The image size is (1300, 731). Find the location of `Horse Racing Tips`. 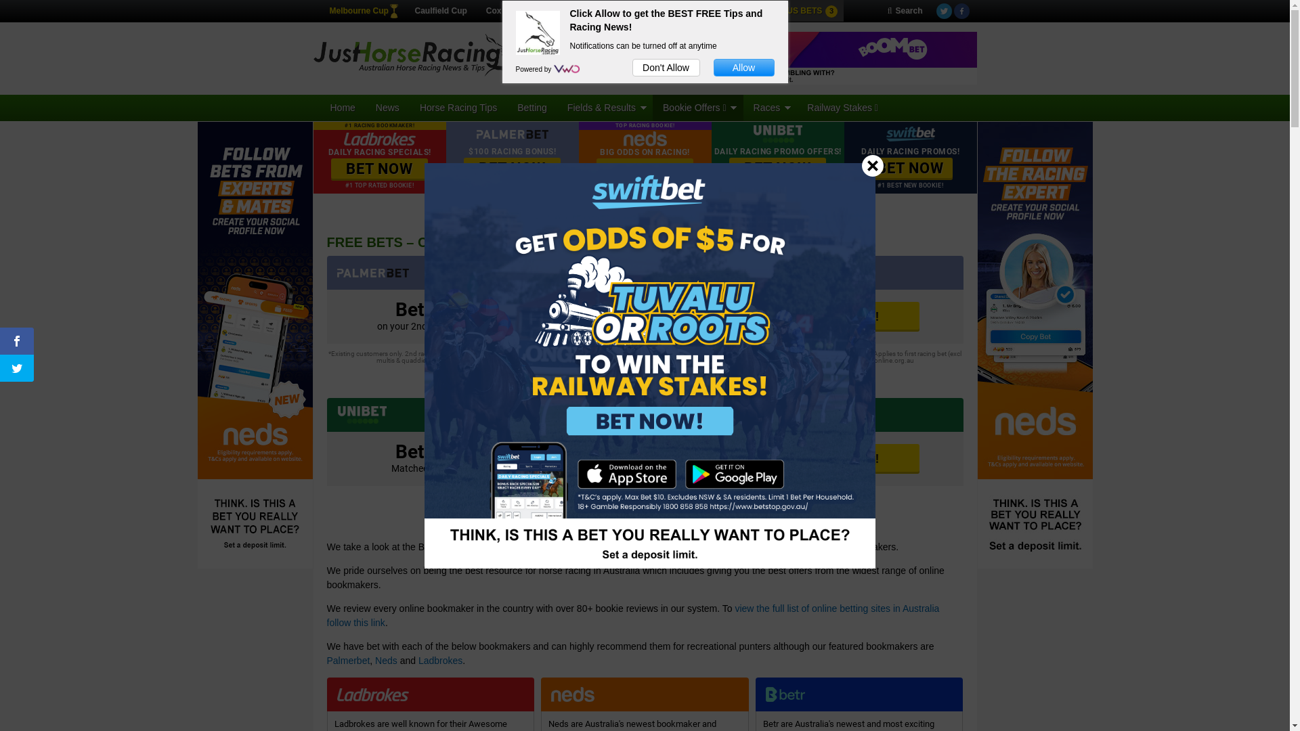

Horse Racing Tips is located at coordinates (458, 108).